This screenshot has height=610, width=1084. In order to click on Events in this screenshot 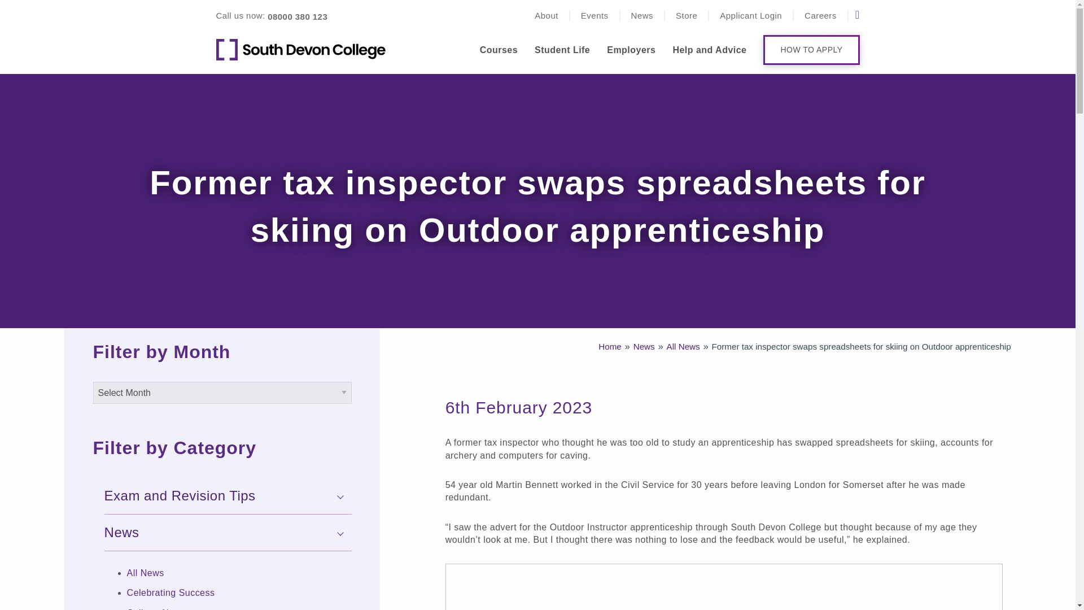, I will do `click(595, 16)`.